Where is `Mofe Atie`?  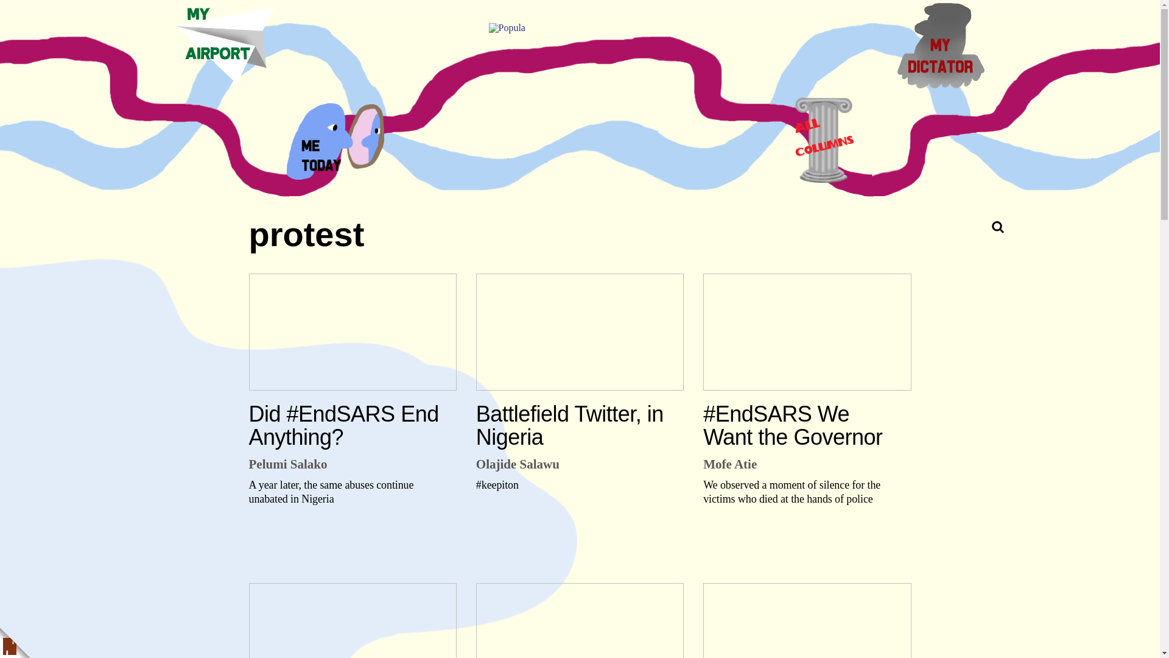
Mofe Atie is located at coordinates (729, 464).